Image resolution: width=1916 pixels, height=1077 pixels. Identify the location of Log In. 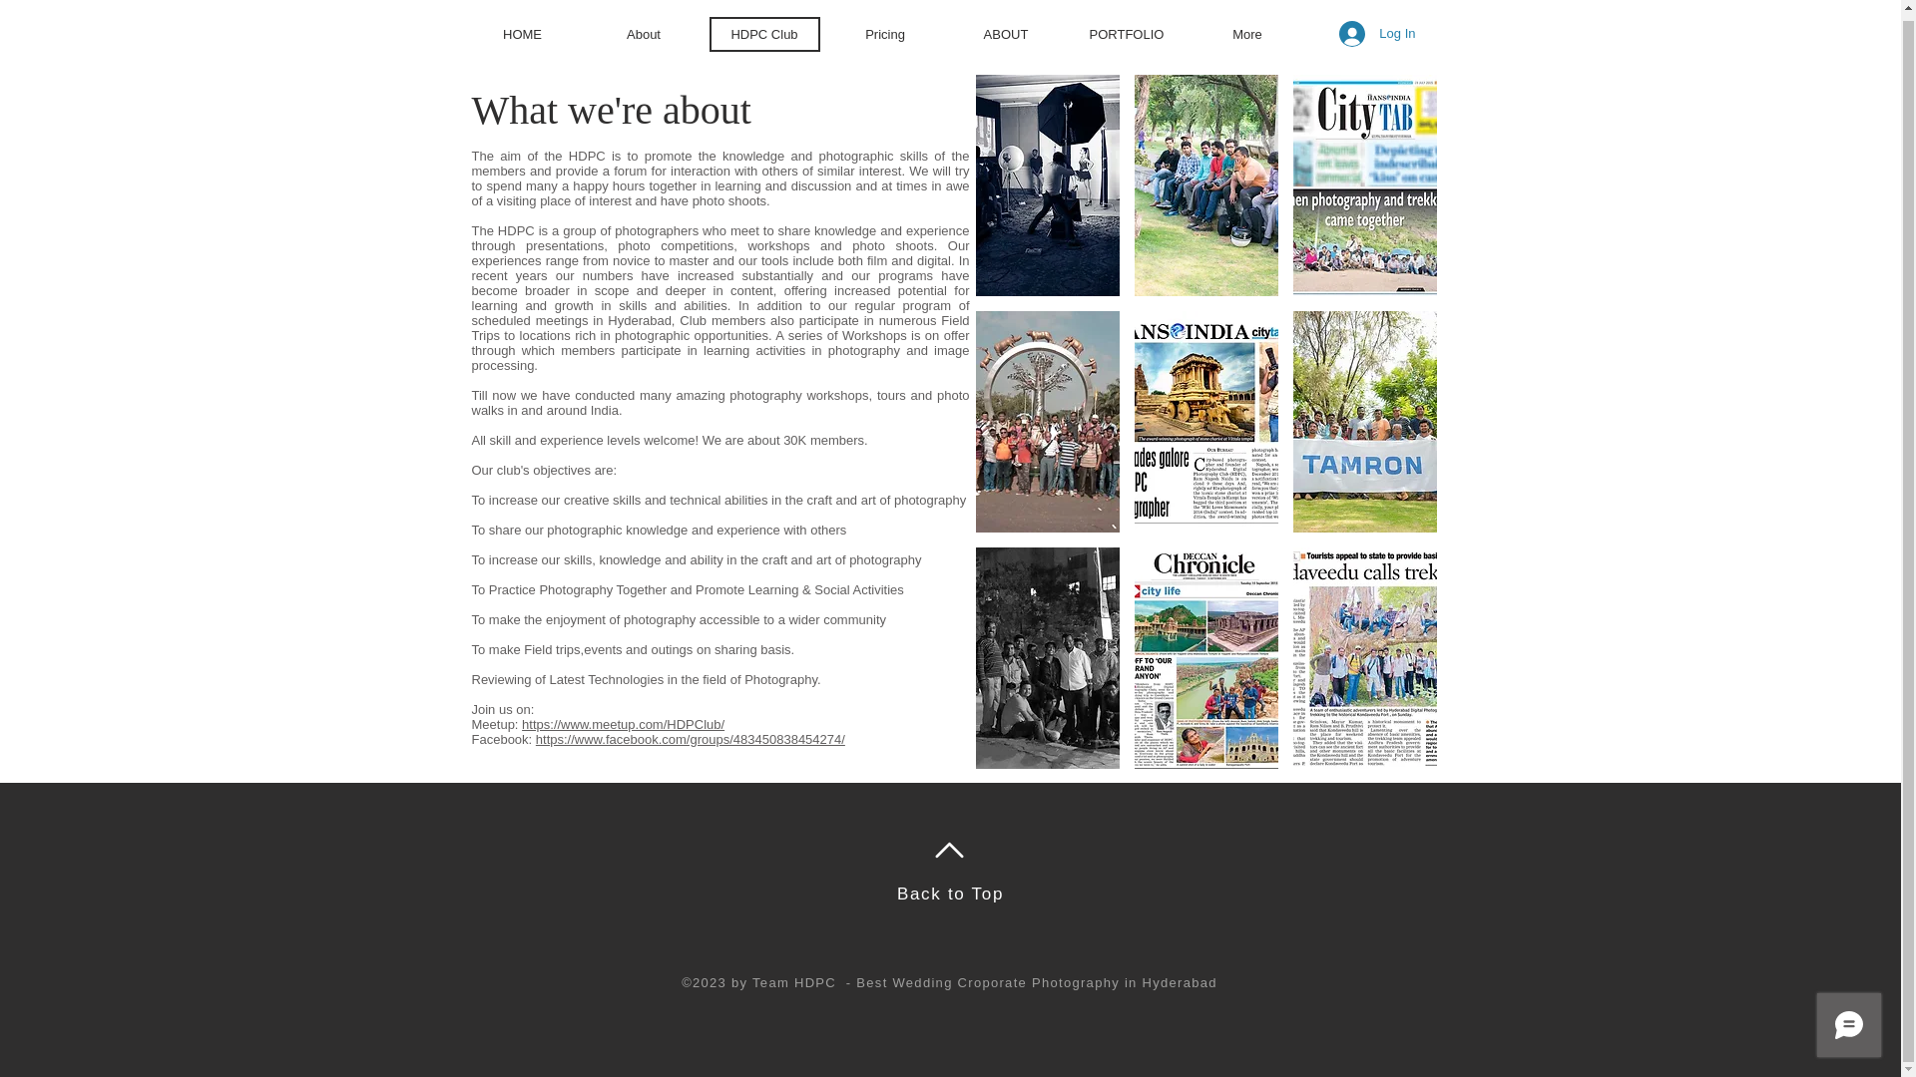
(1377, 34).